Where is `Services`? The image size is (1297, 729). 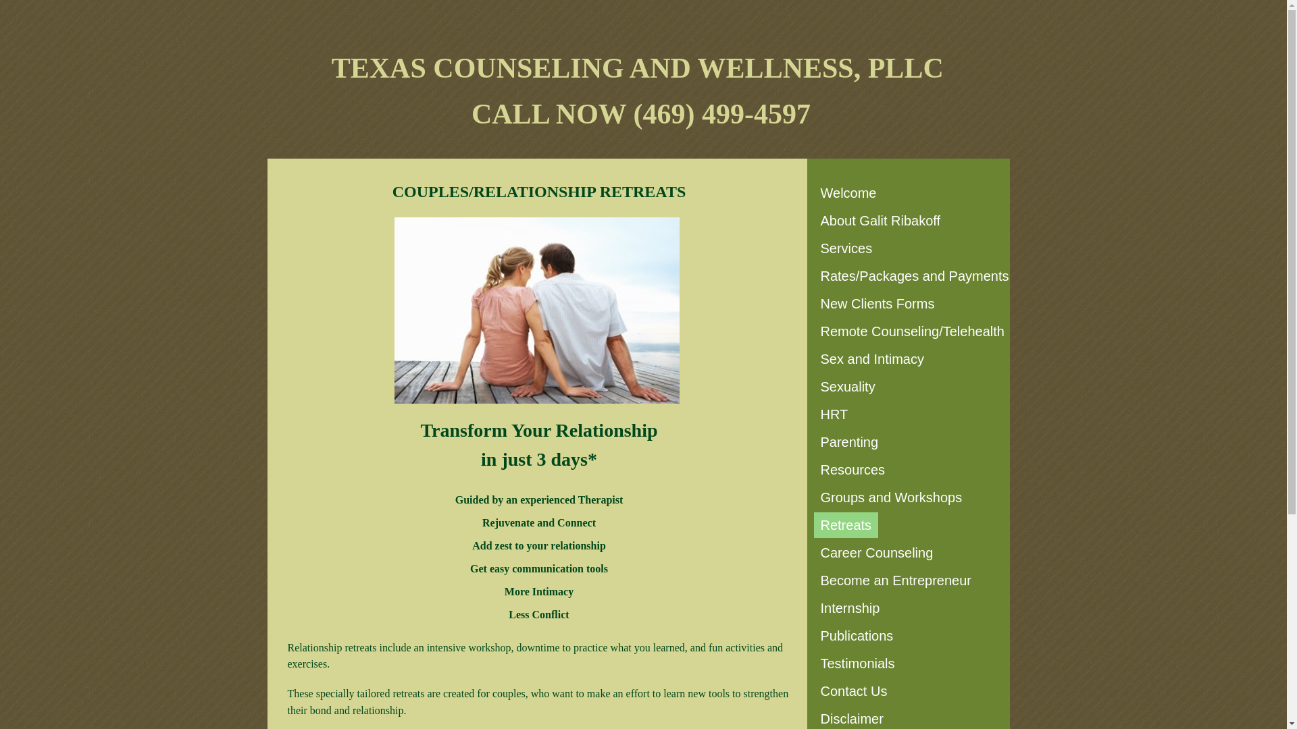 Services is located at coordinates (846, 248).